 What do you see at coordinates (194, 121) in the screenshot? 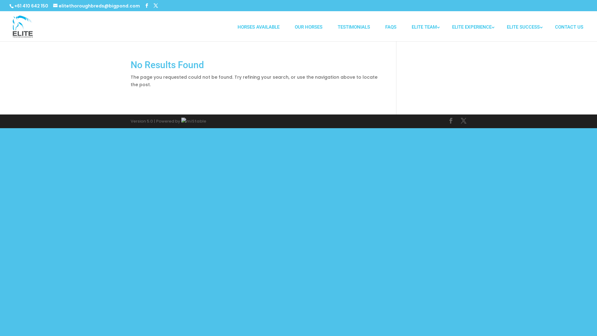
I see `Horse Management Software` at bounding box center [194, 121].